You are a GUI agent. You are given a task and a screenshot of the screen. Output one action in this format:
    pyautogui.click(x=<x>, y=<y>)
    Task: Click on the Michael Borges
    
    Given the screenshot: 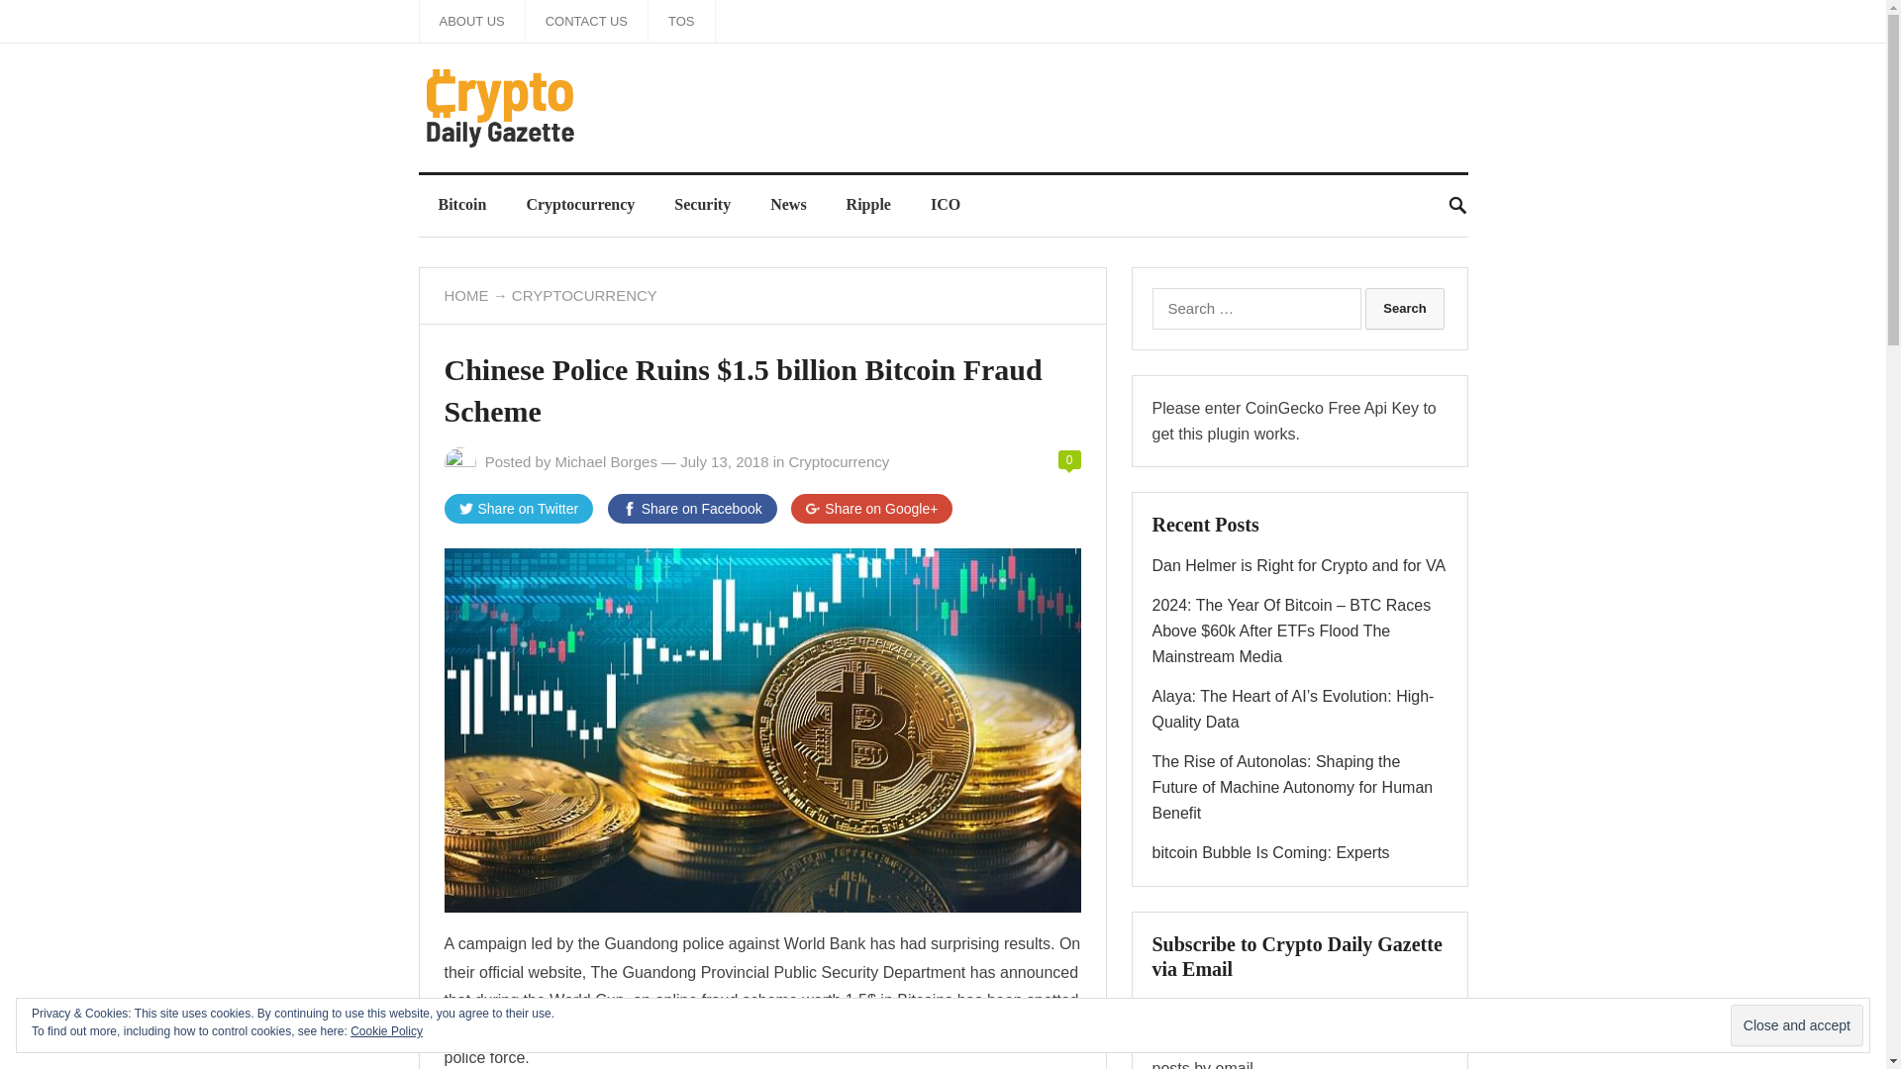 What is the action you would take?
    pyautogui.click(x=606, y=461)
    